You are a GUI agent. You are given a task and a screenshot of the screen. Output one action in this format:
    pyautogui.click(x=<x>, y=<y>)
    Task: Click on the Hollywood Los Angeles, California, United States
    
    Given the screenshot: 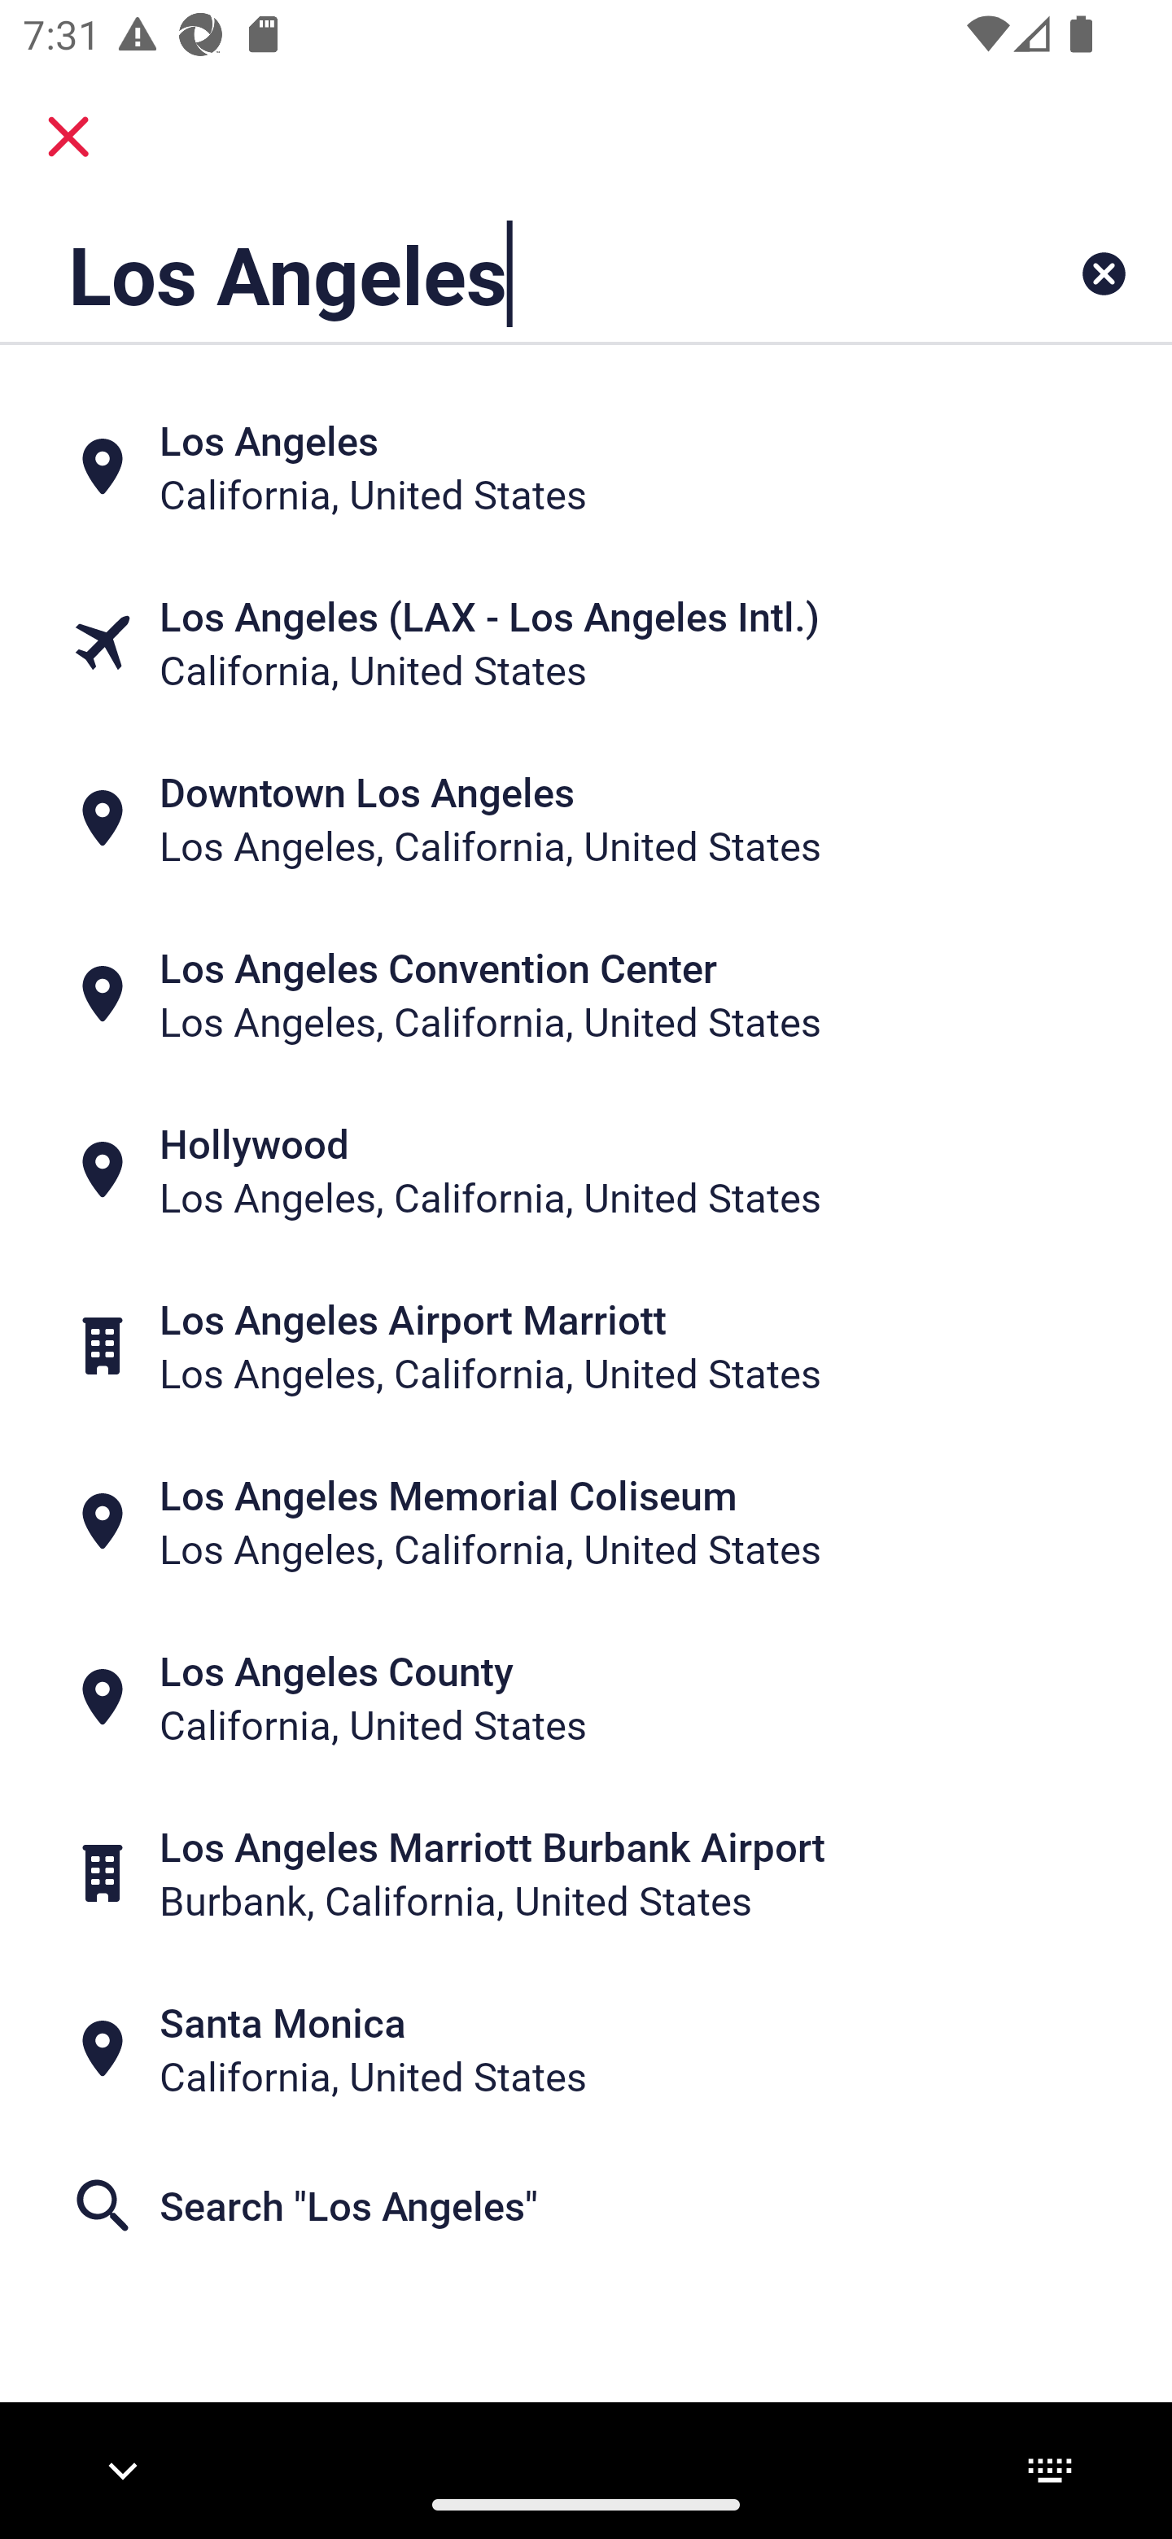 What is the action you would take?
    pyautogui.click(x=586, y=1170)
    